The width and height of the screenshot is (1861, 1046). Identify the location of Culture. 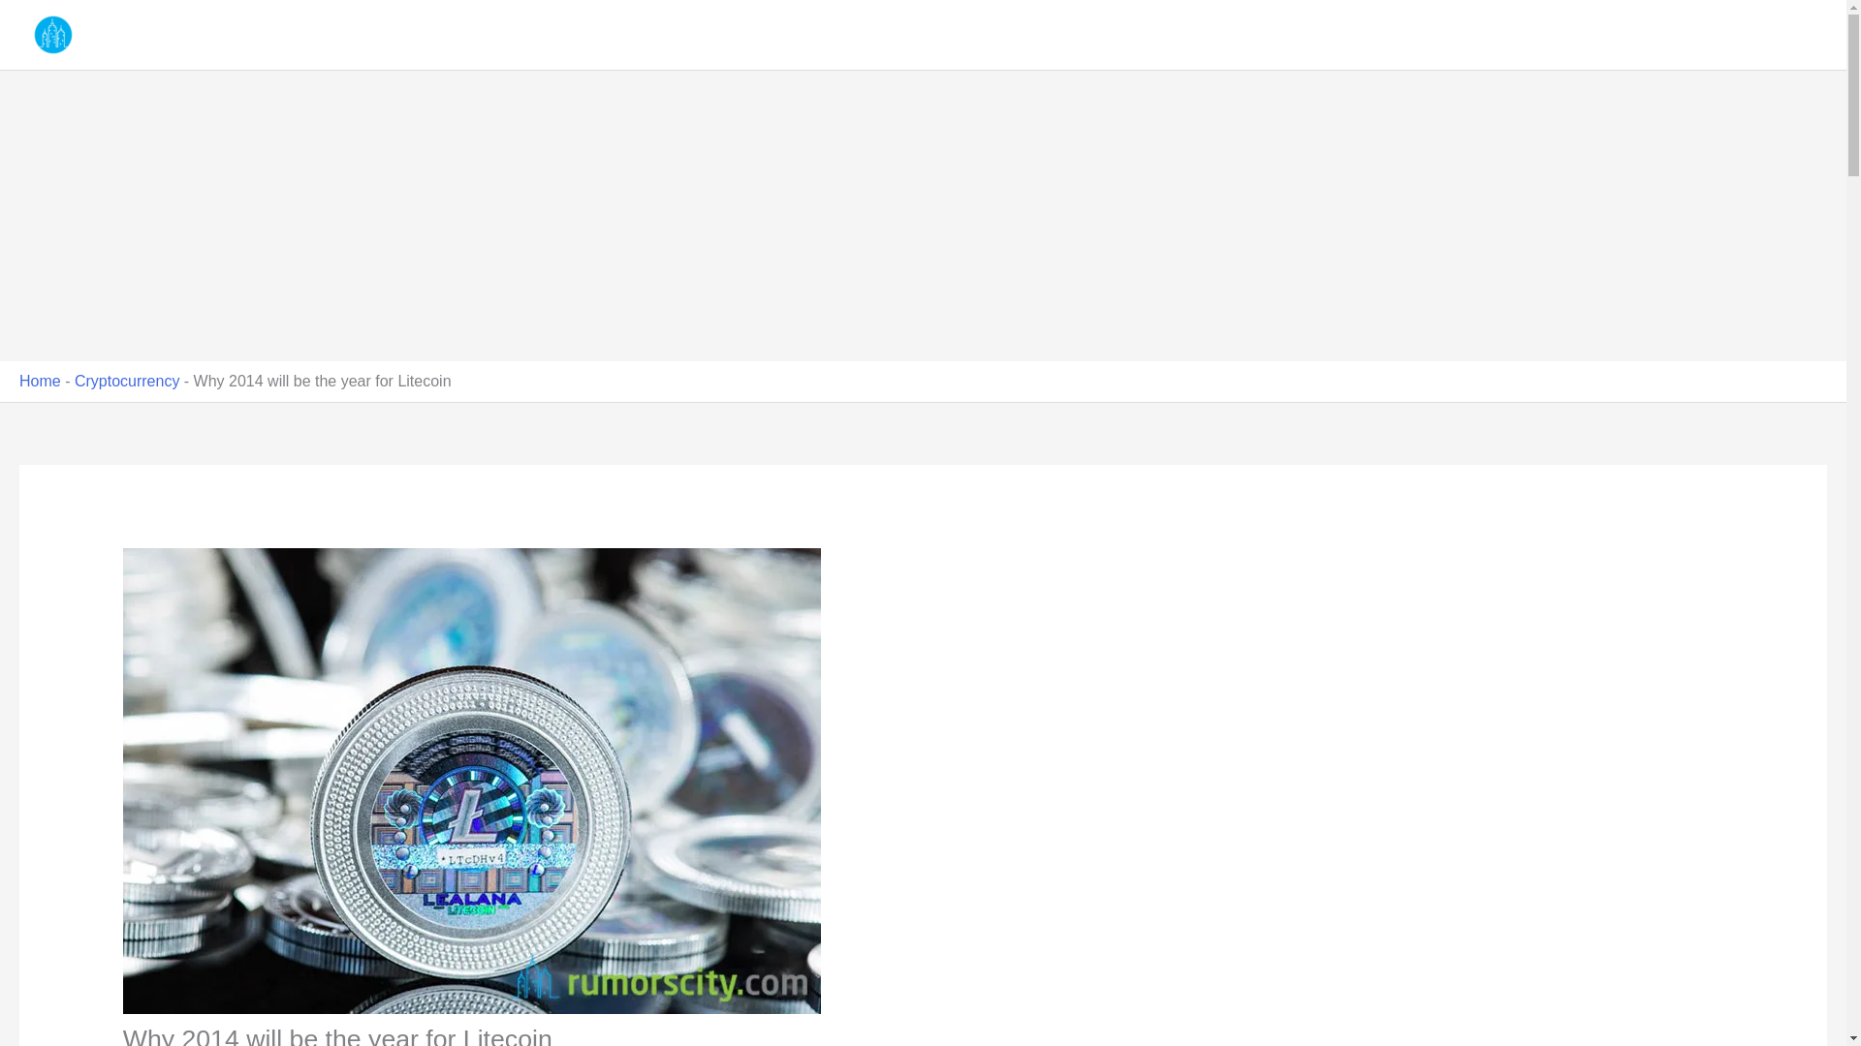
(1337, 35).